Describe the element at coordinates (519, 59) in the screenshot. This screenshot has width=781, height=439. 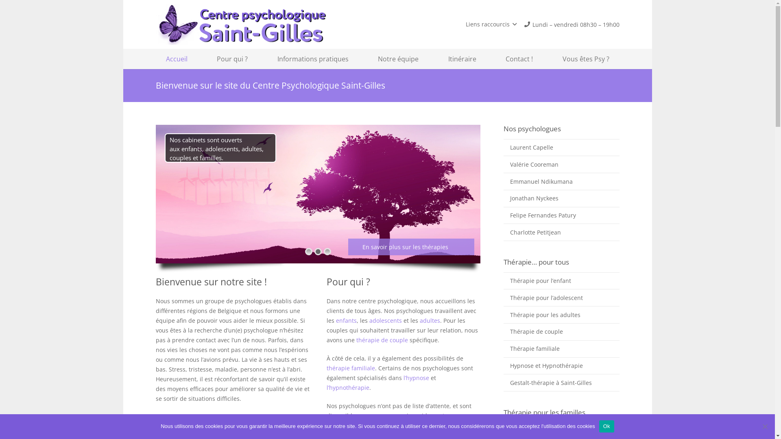
I see `Contact !` at that location.